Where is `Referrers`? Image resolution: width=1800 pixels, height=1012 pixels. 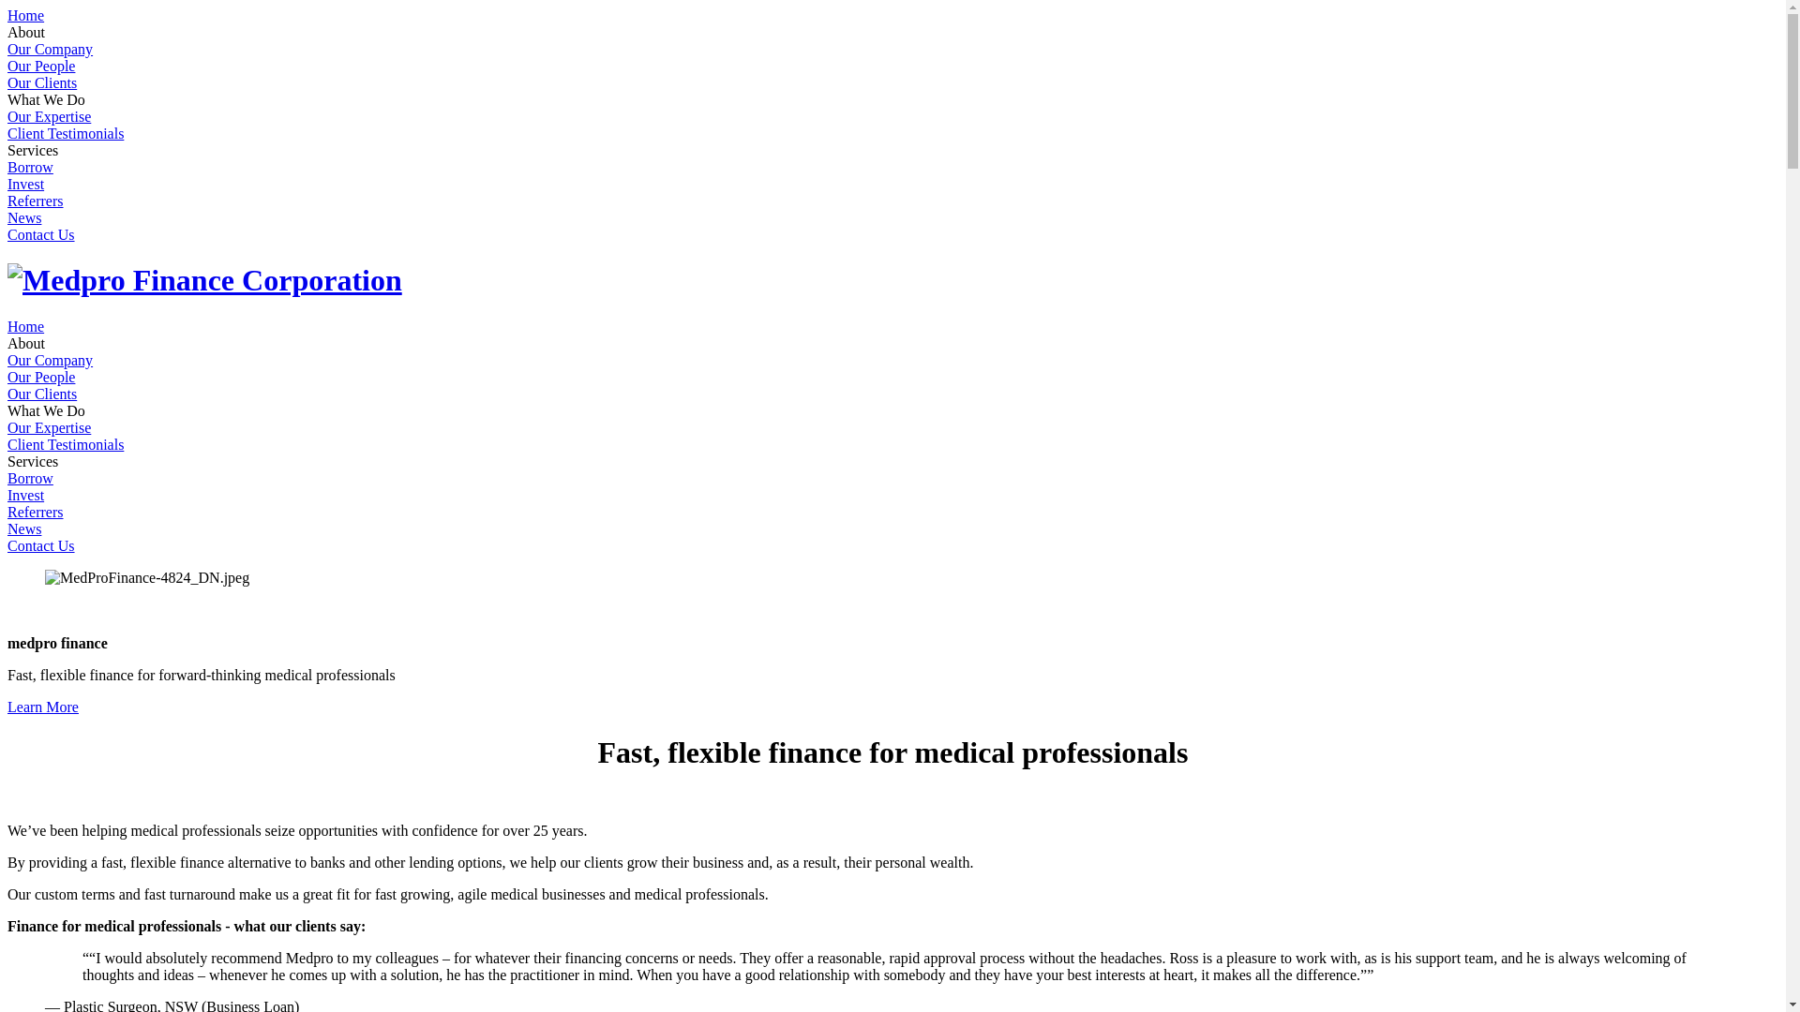 Referrers is located at coordinates (36, 512).